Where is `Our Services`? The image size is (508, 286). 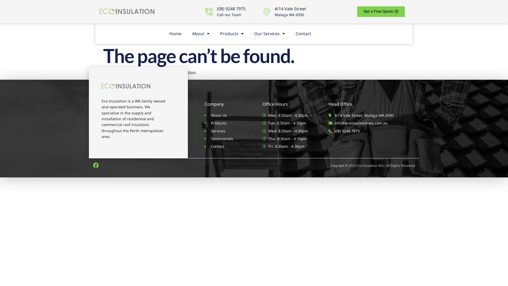
Our Services is located at coordinates (270, 34).